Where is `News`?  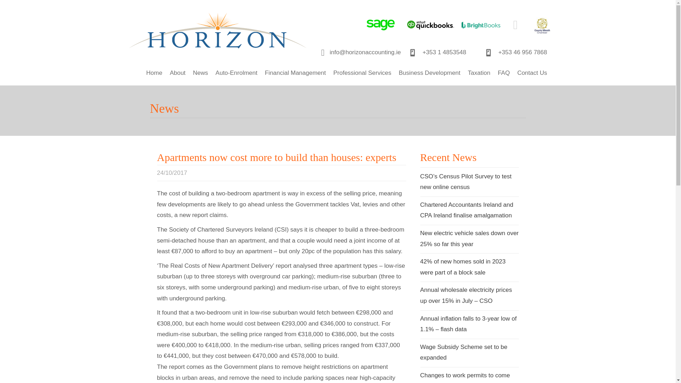
News is located at coordinates (200, 73).